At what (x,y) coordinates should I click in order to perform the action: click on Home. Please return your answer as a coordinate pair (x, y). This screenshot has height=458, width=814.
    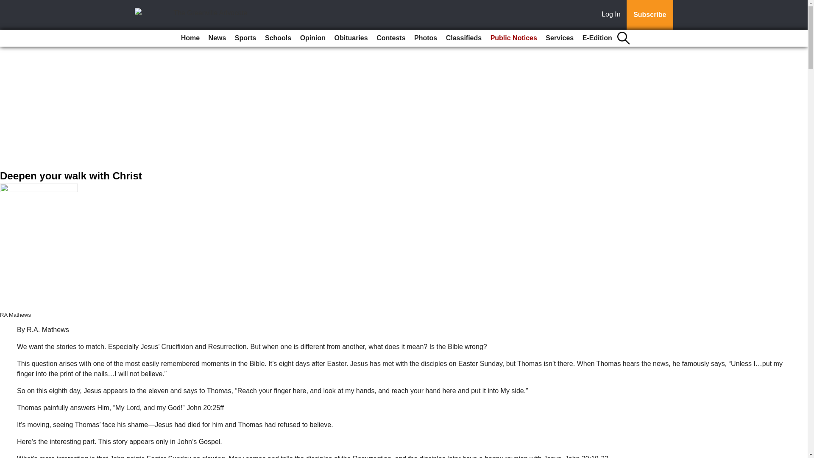
    Looking at the image, I should click on (190, 38).